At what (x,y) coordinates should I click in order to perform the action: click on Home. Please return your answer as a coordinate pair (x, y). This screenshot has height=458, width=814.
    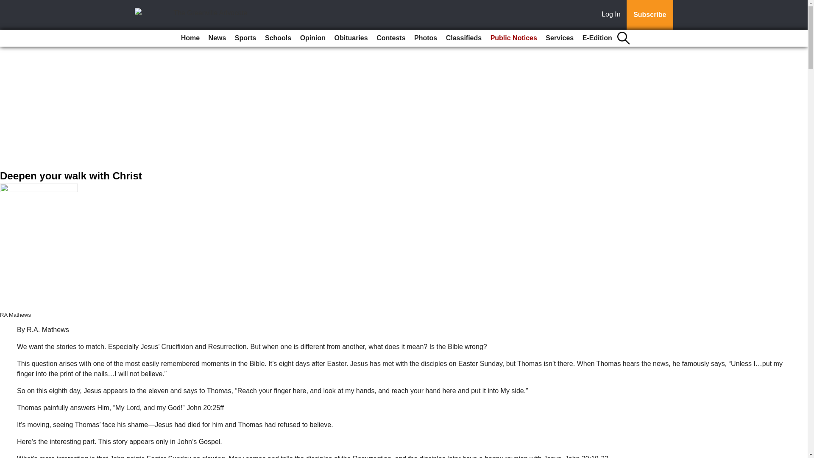
    Looking at the image, I should click on (190, 38).